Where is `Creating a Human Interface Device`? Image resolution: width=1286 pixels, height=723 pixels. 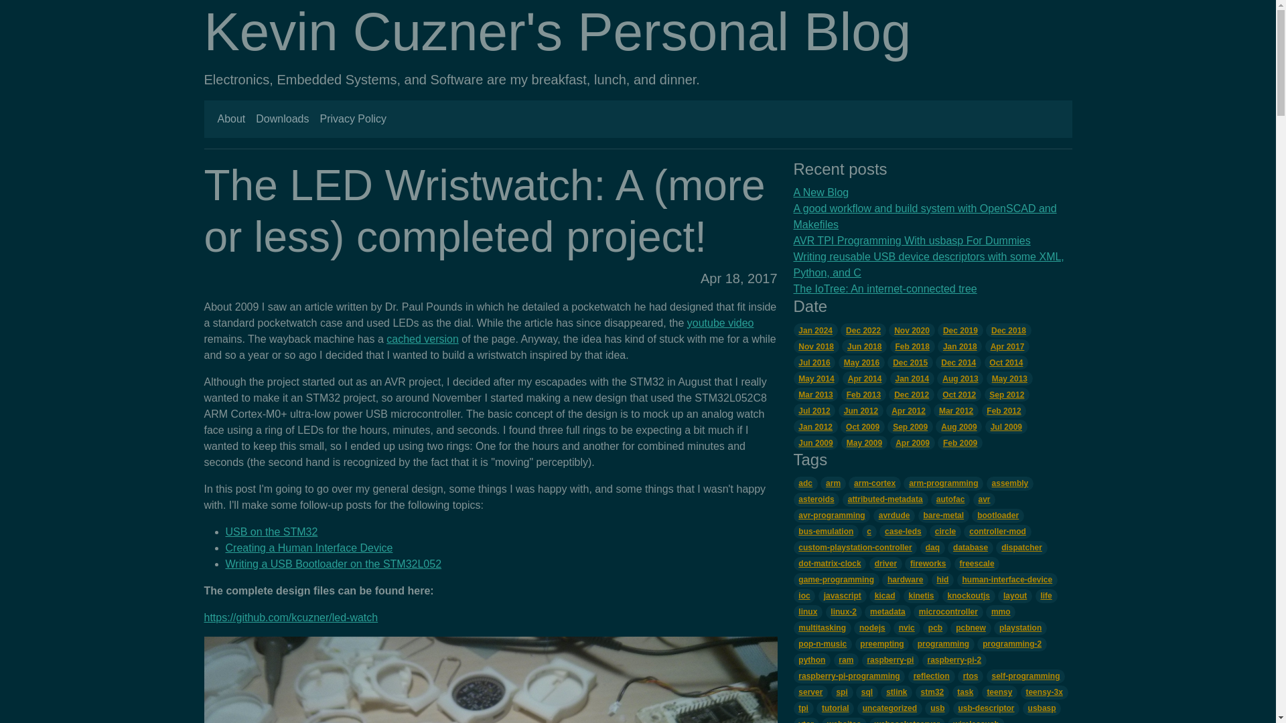 Creating a Human Interface Device is located at coordinates (308, 548).